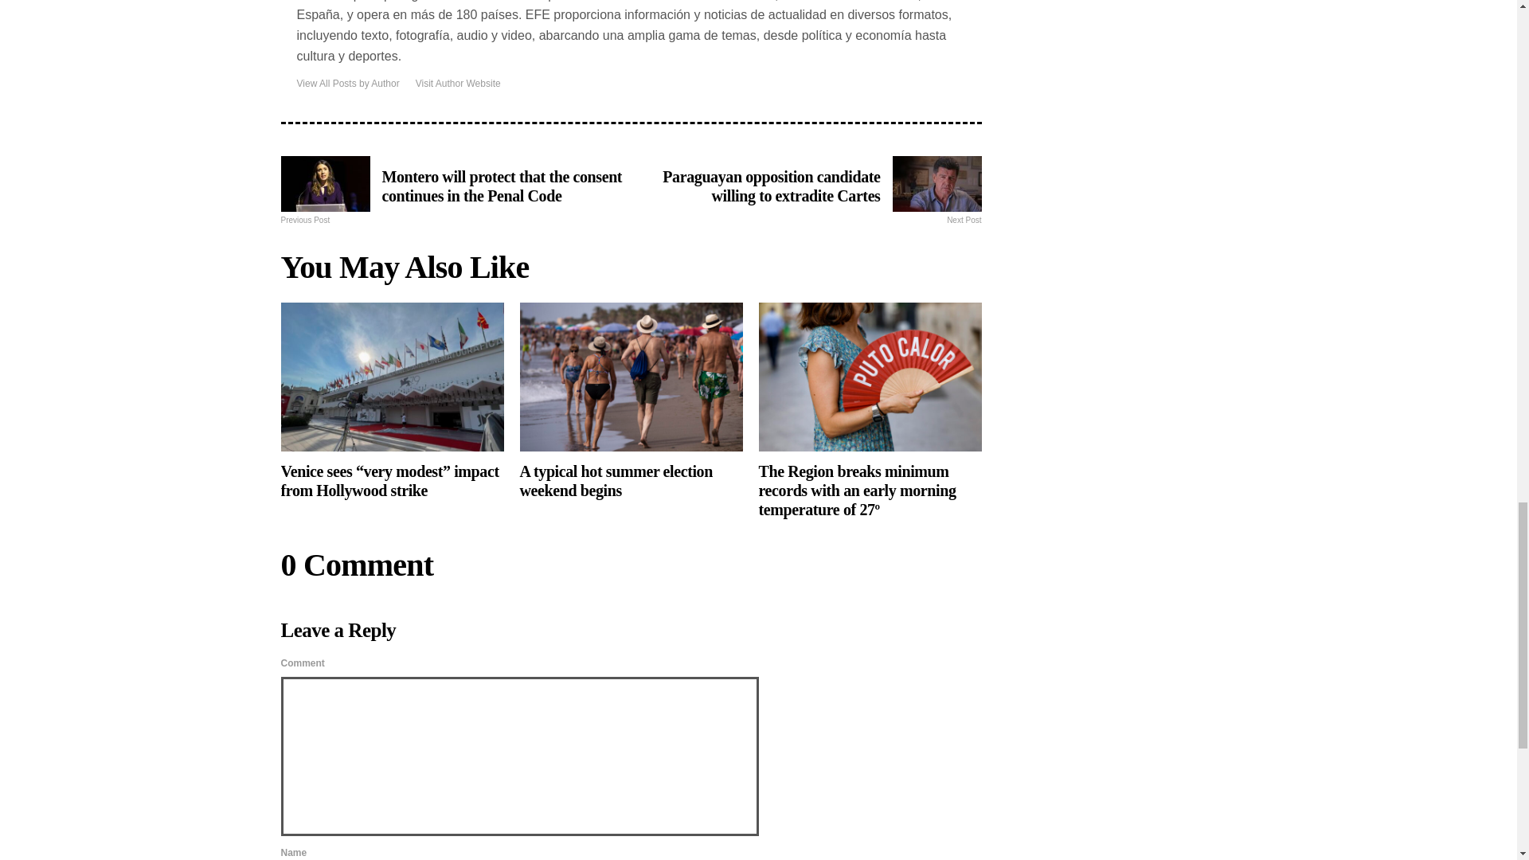  What do you see at coordinates (631, 401) in the screenshot?
I see `A typical hot summer election weekend begins` at bounding box center [631, 401].